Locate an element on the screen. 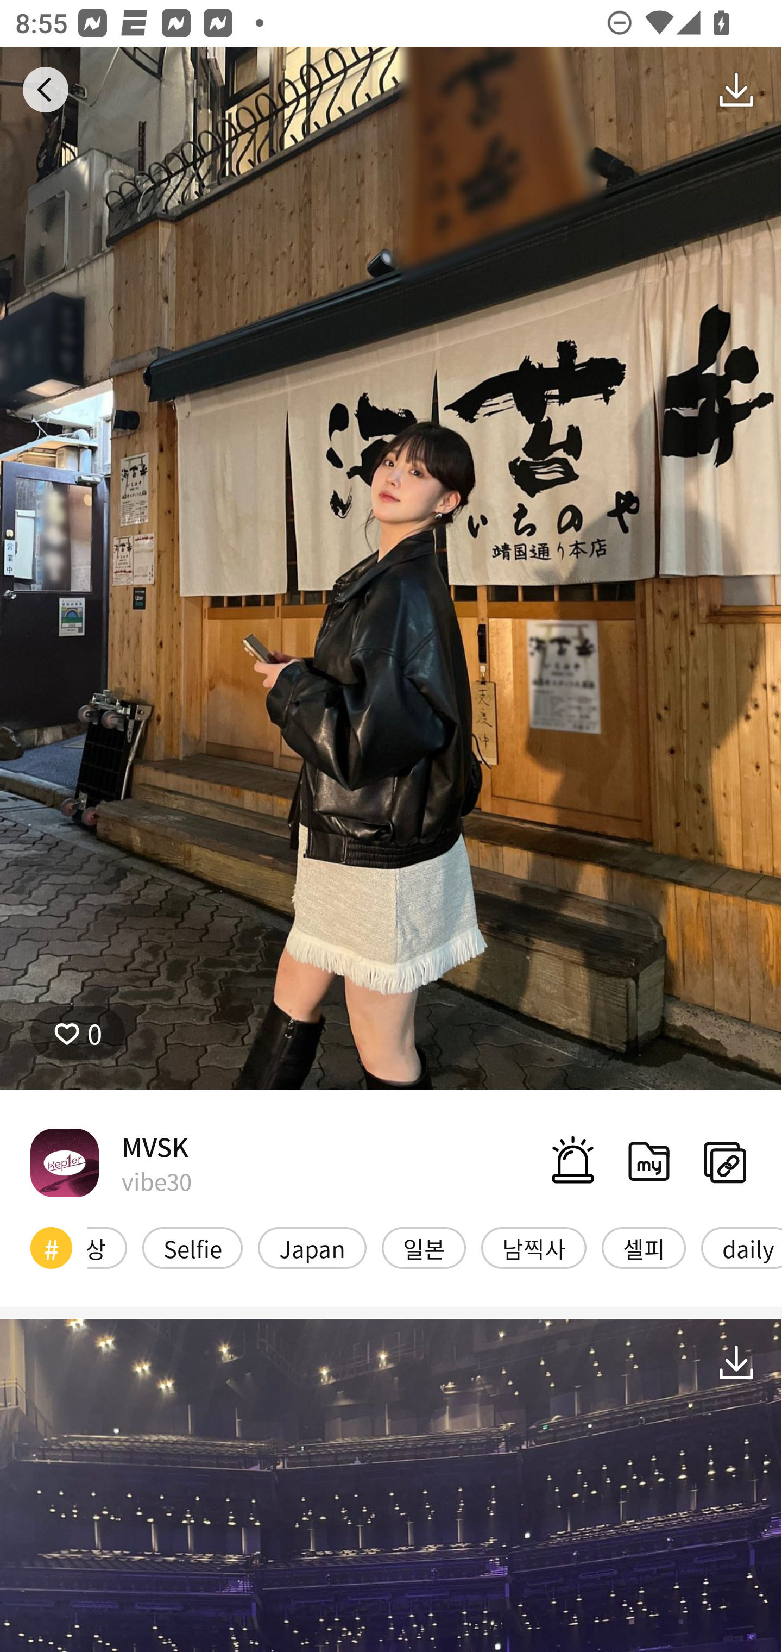  일본 is located at coordinates (424, 1248).